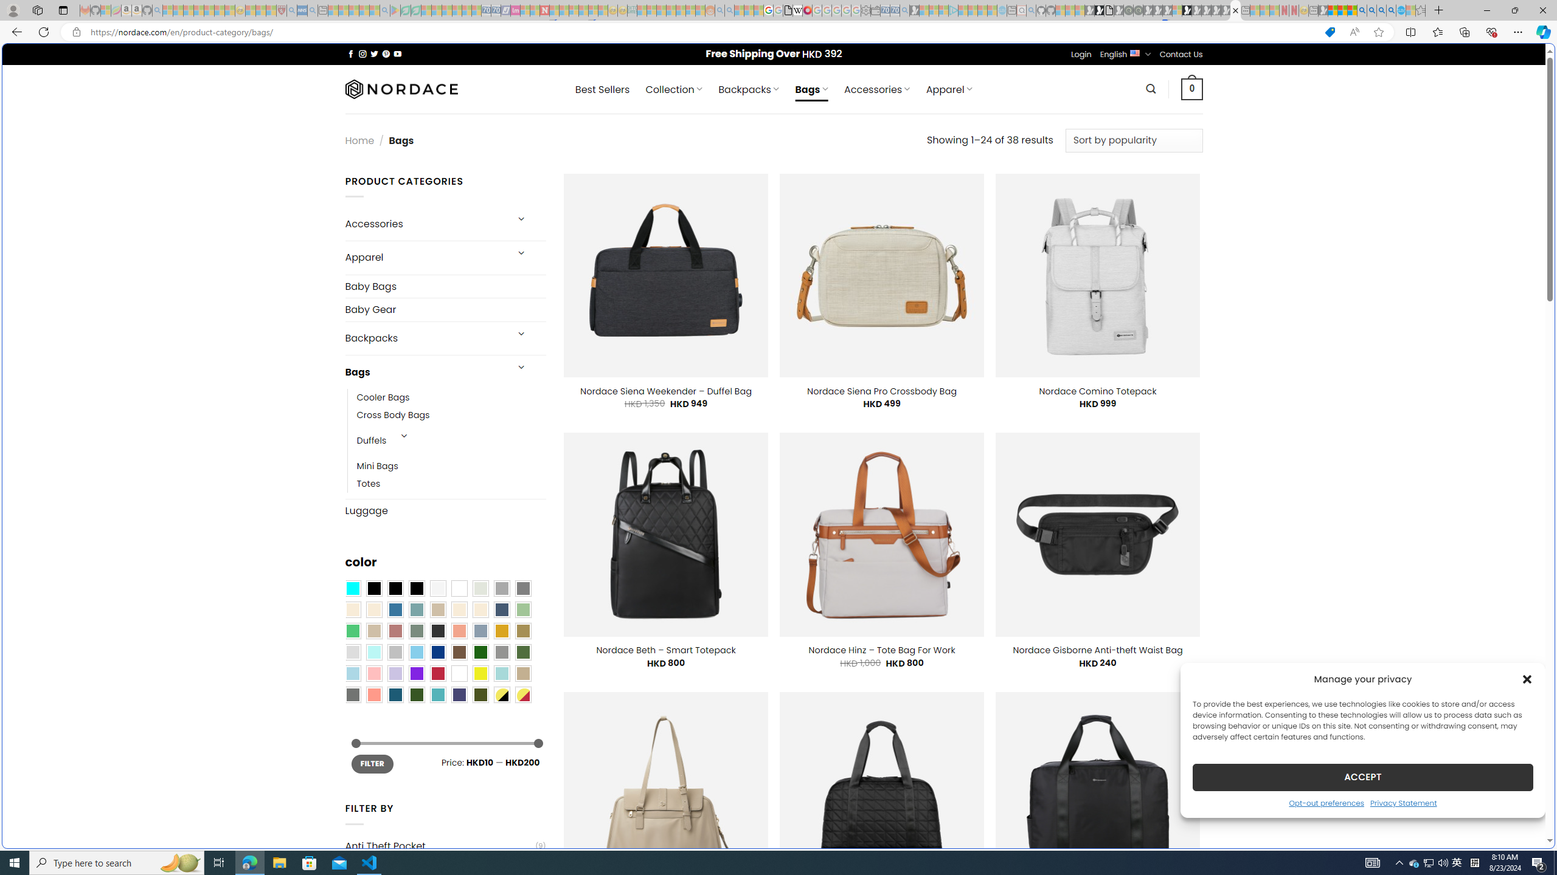  What do you see at coordinates (459, 695) in the screenshot?
I see `Purple Navy` at bounding box center [459, 695].